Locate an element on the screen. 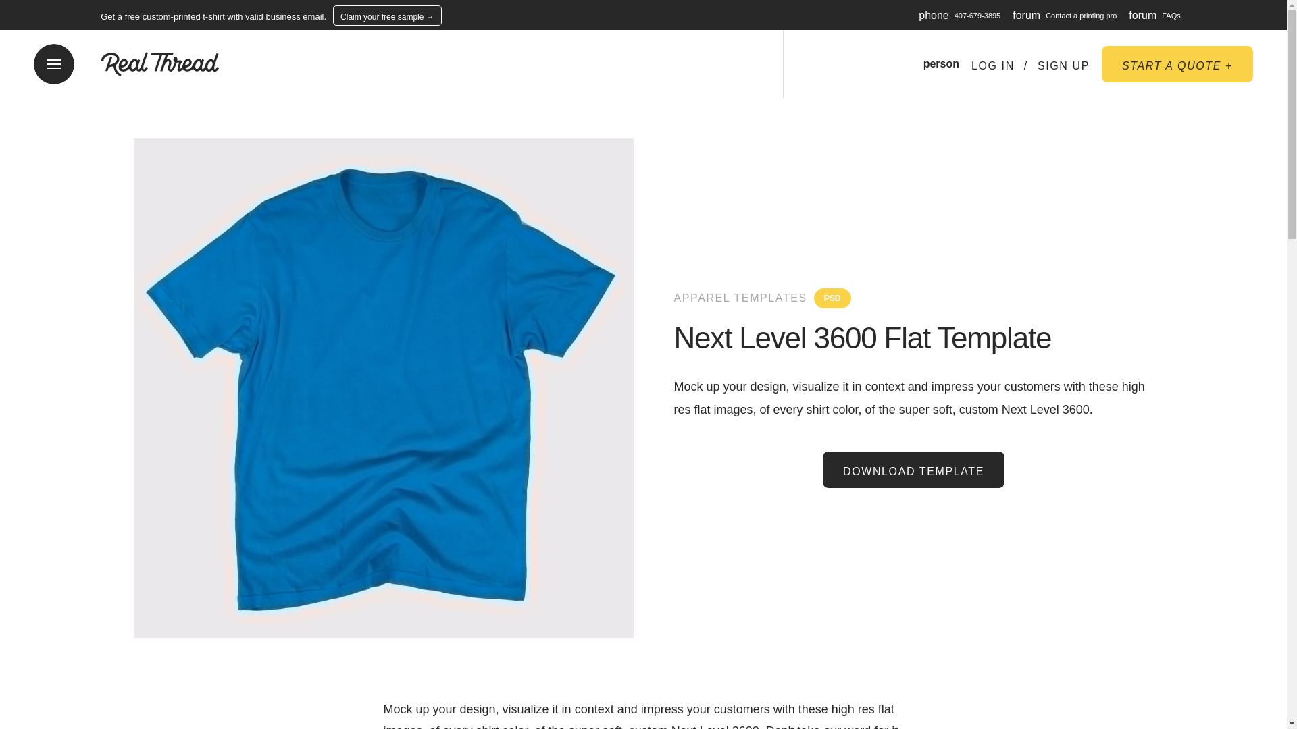  Get a free custom-printed t-shirt with valid business email. is located at coordinates (213, 16).